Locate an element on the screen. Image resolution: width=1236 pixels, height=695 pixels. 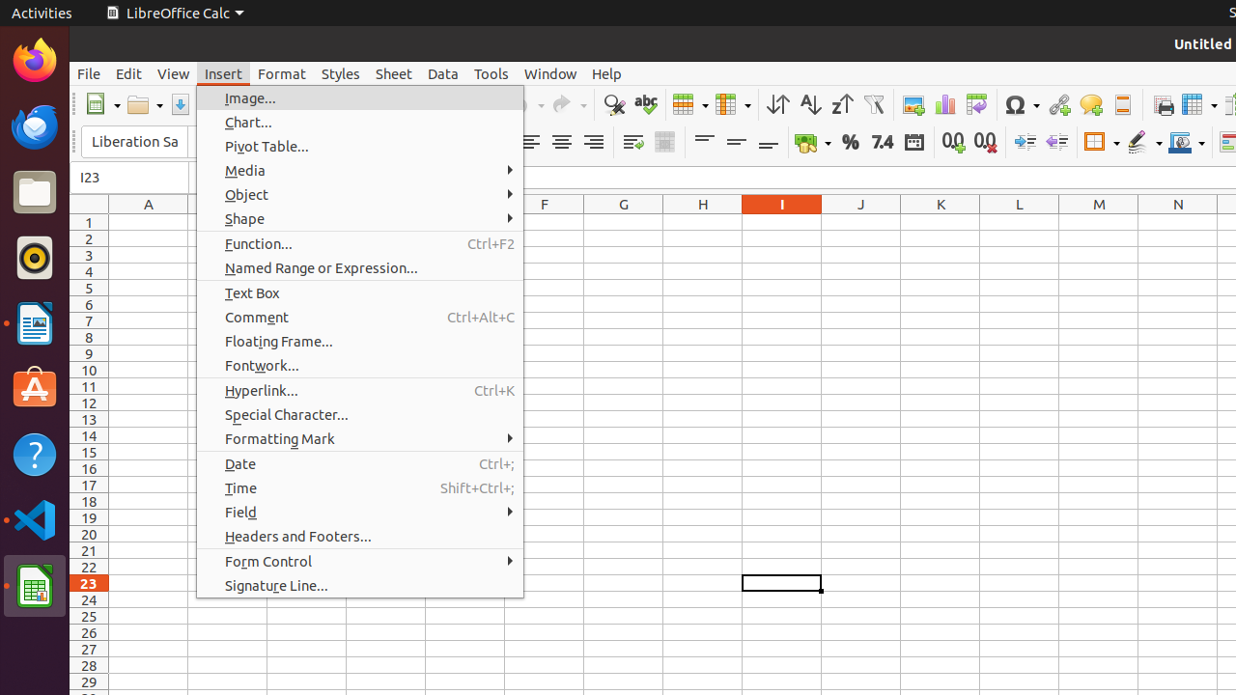
Date is located at coordinates (913, 143).